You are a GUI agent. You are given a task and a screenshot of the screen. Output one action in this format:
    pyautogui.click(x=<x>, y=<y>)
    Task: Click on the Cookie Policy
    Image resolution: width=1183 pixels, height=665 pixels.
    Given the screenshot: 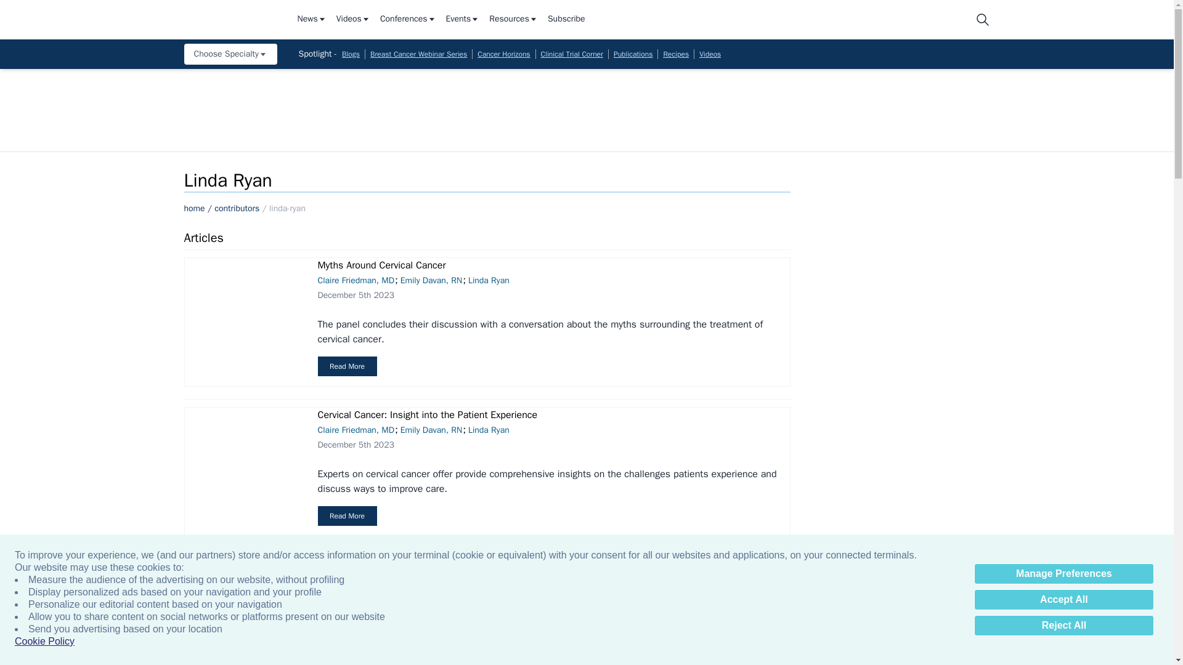 What is the action you would take?
    pyautogui.click(x=44, y=642)
    